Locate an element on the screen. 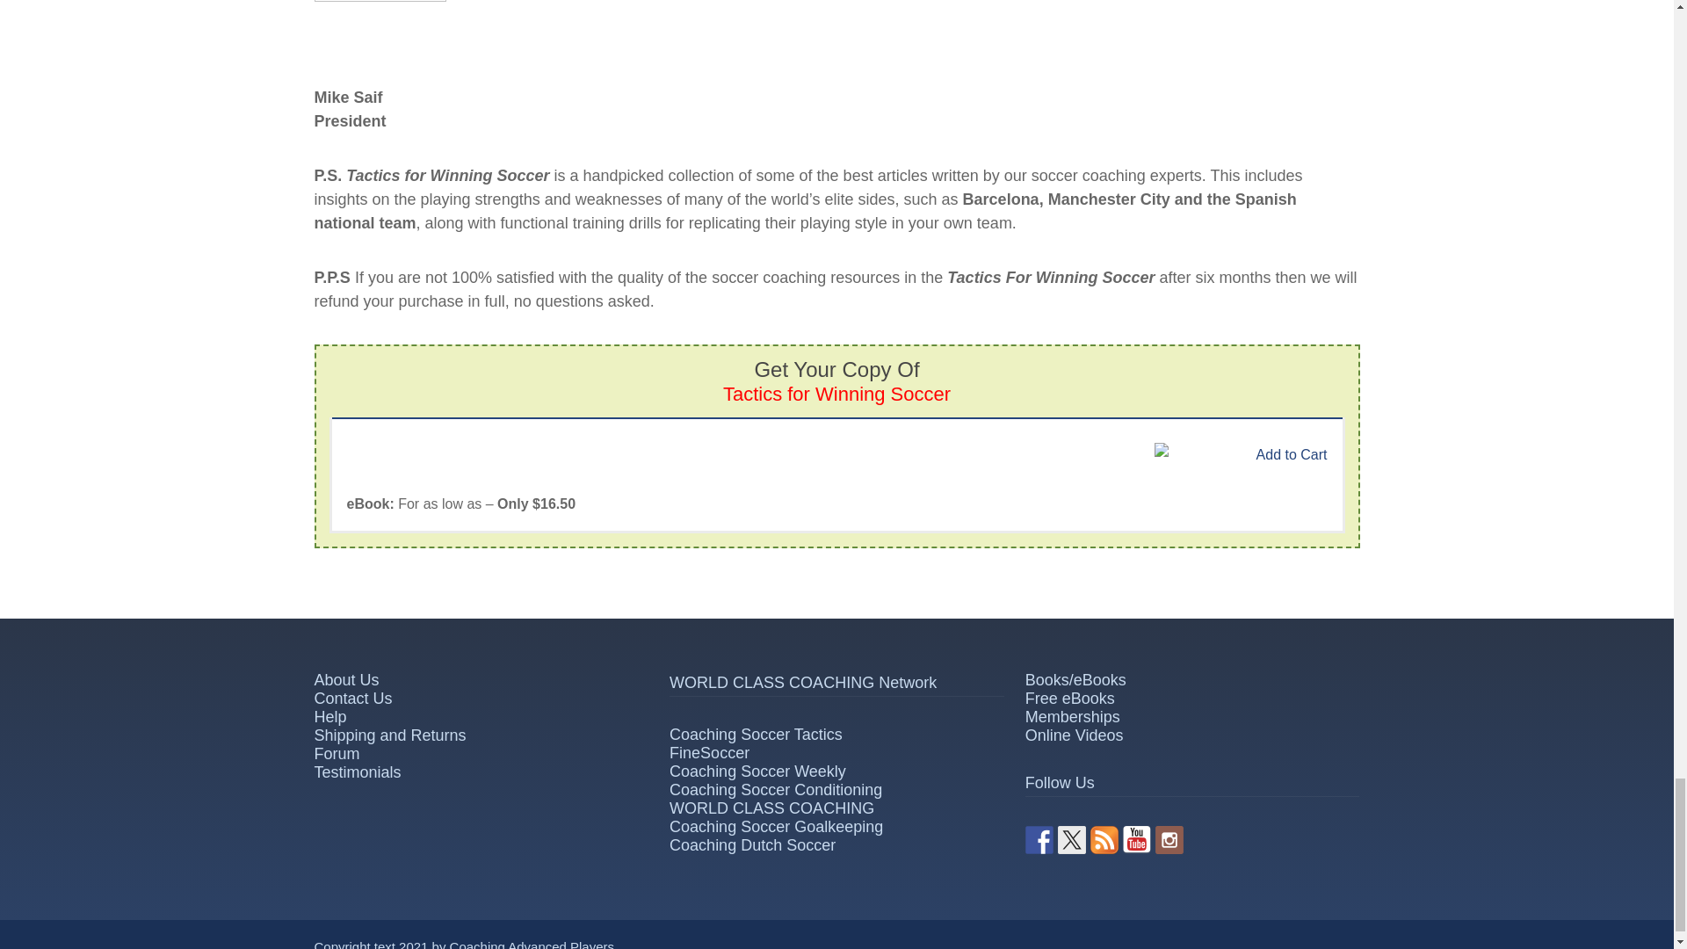 The image size is (1687, 949). Follow us on Twitter is located at coordinates (1072, 840).